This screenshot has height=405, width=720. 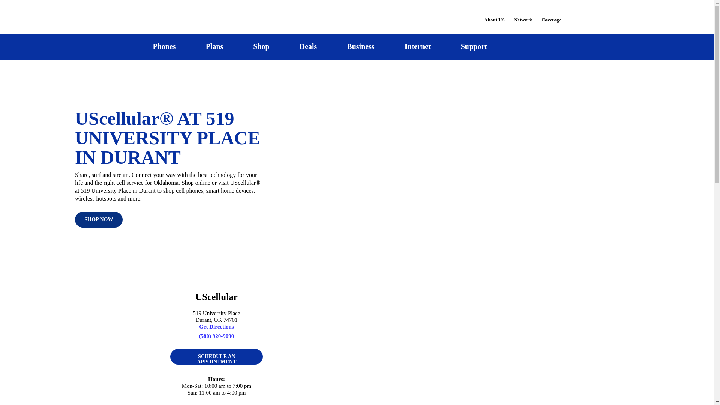 I want to click on Shop, so click(x=261, y=46).